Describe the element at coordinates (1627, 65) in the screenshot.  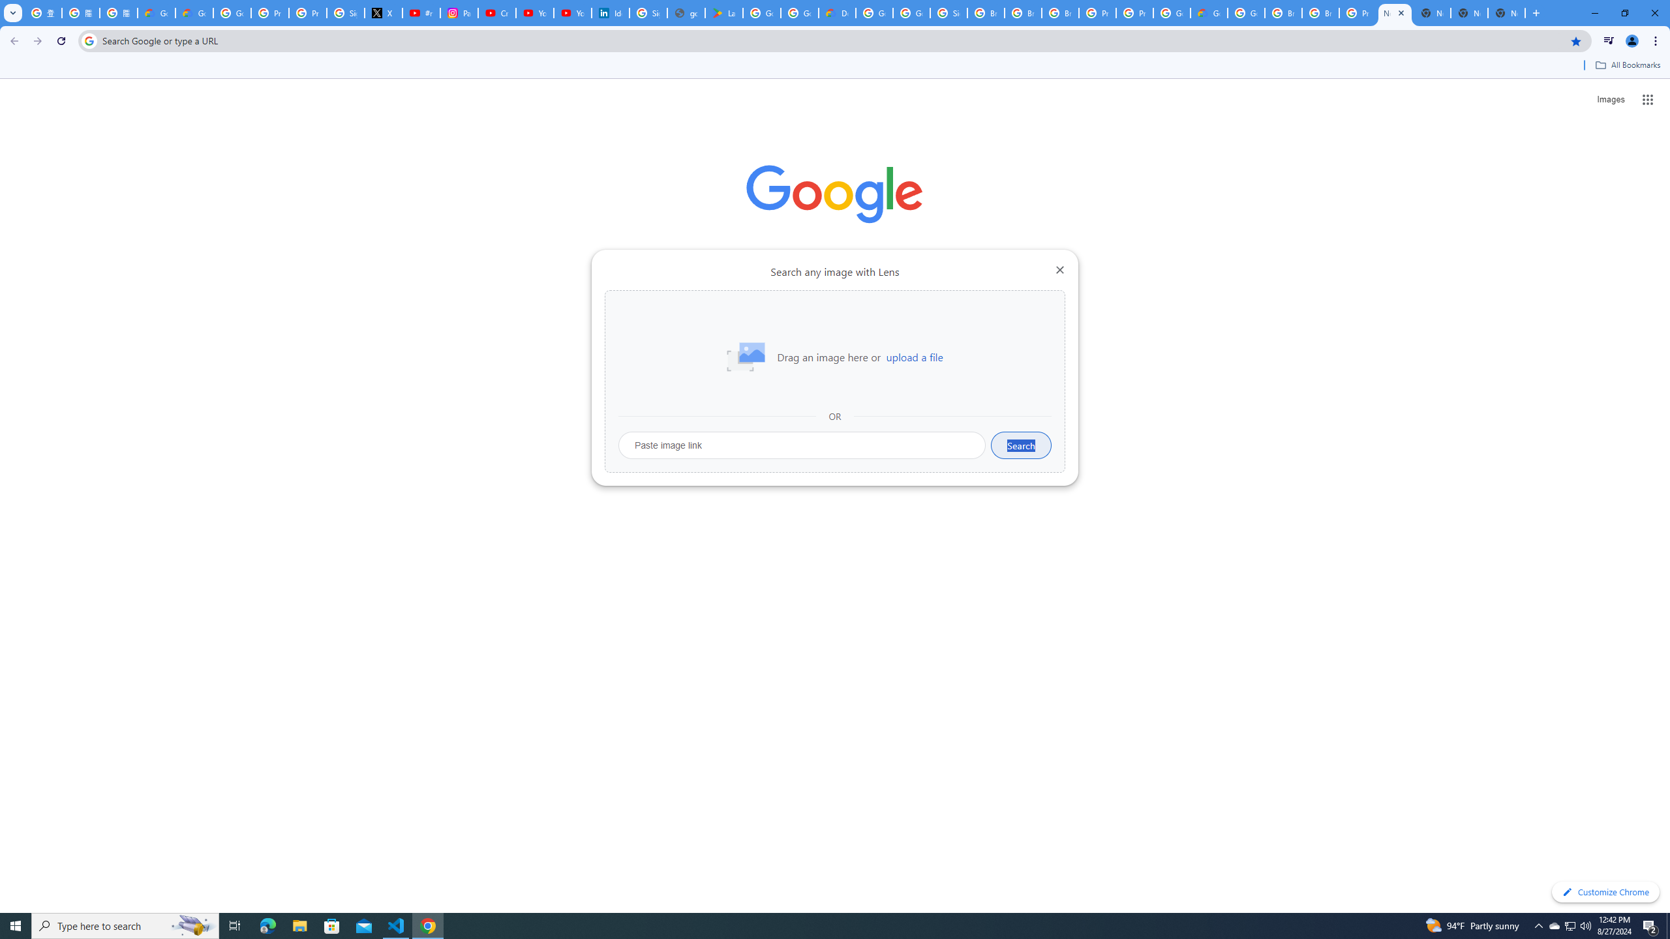
I see `All Bookmarks` at that location.